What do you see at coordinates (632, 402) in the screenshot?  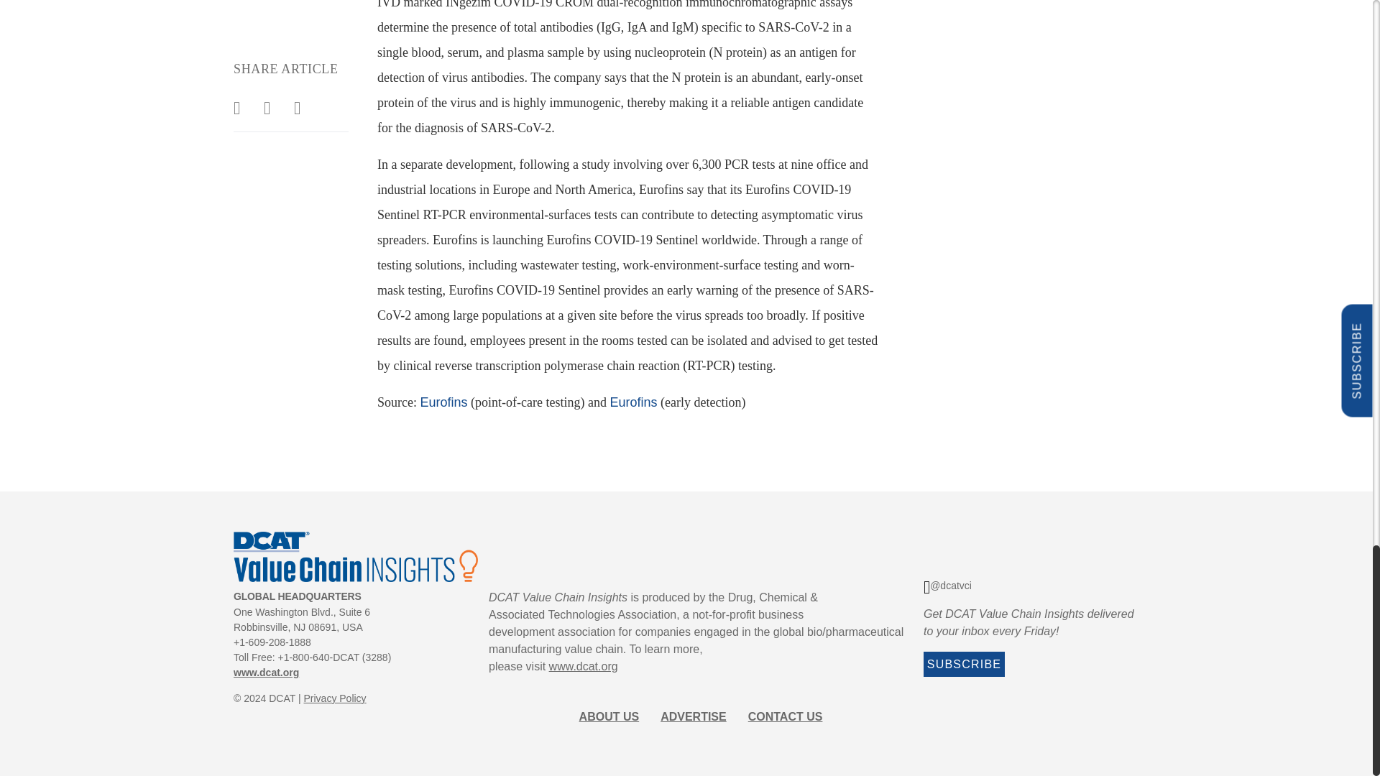 I see `Eurofins` at bounding box center [632, 402].